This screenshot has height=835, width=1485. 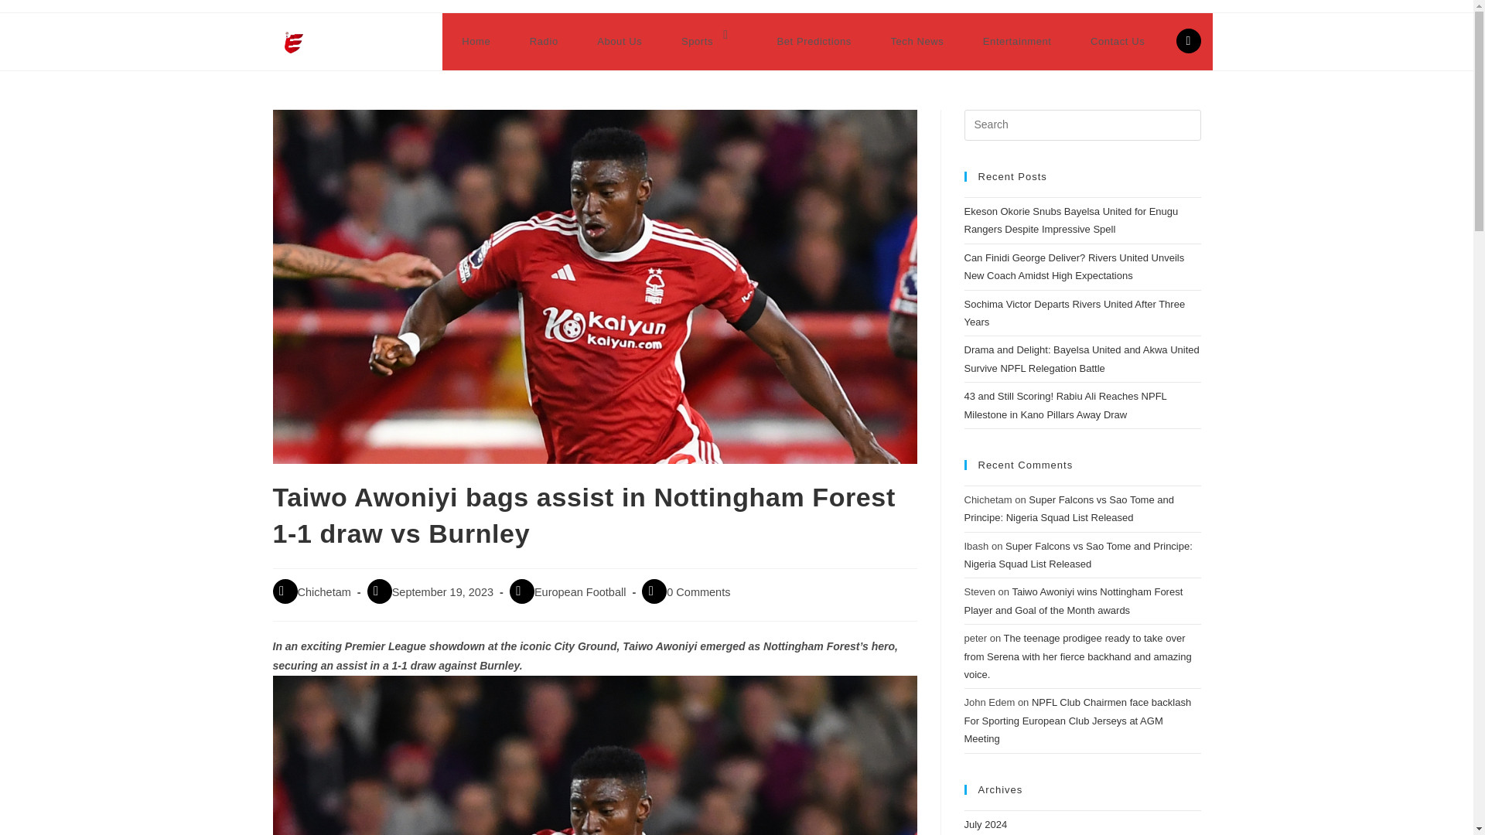 I want to click on Home, so click(x=476, y=42).